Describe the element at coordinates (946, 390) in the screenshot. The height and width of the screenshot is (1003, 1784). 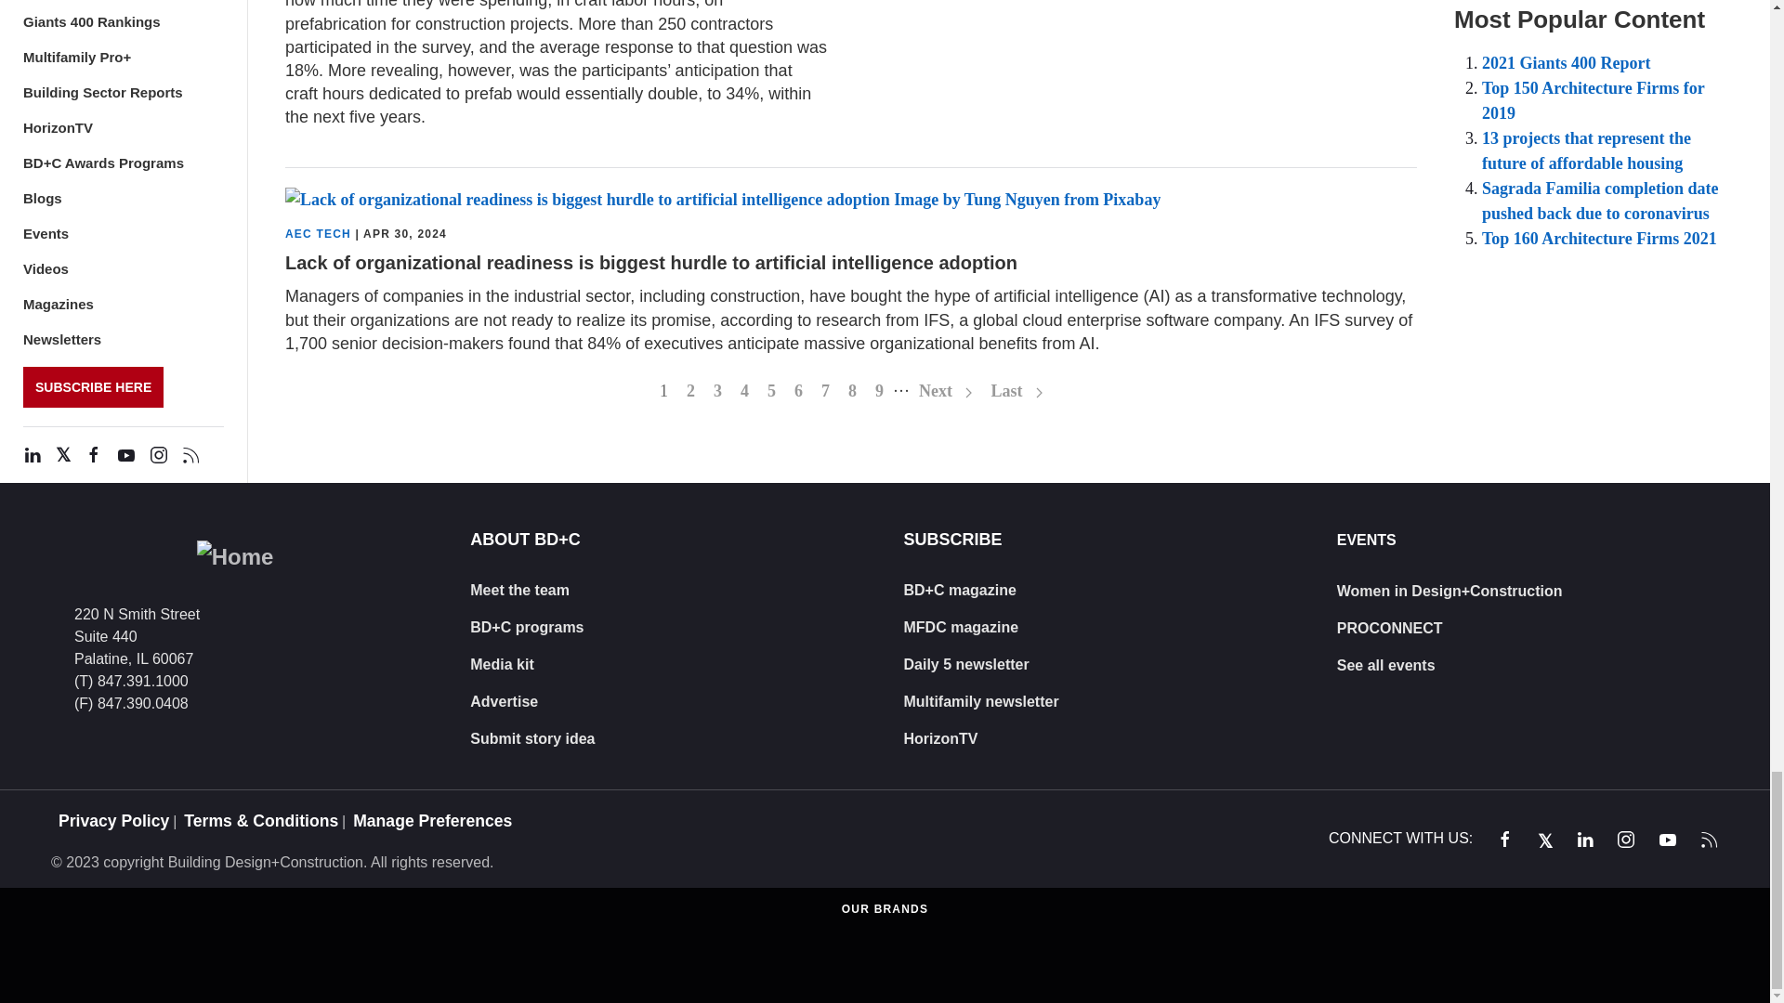
I see `Go to next page` at that location.